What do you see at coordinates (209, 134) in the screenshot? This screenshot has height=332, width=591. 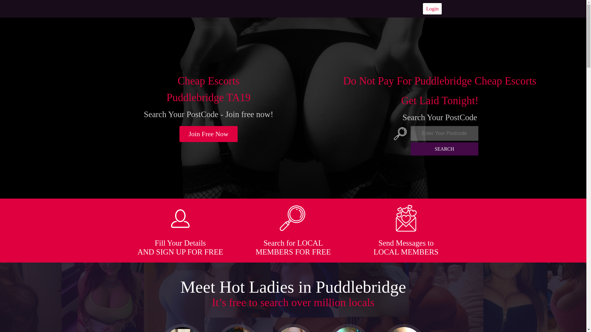 I see `Join Free Now` at bounding box center [209, 134].